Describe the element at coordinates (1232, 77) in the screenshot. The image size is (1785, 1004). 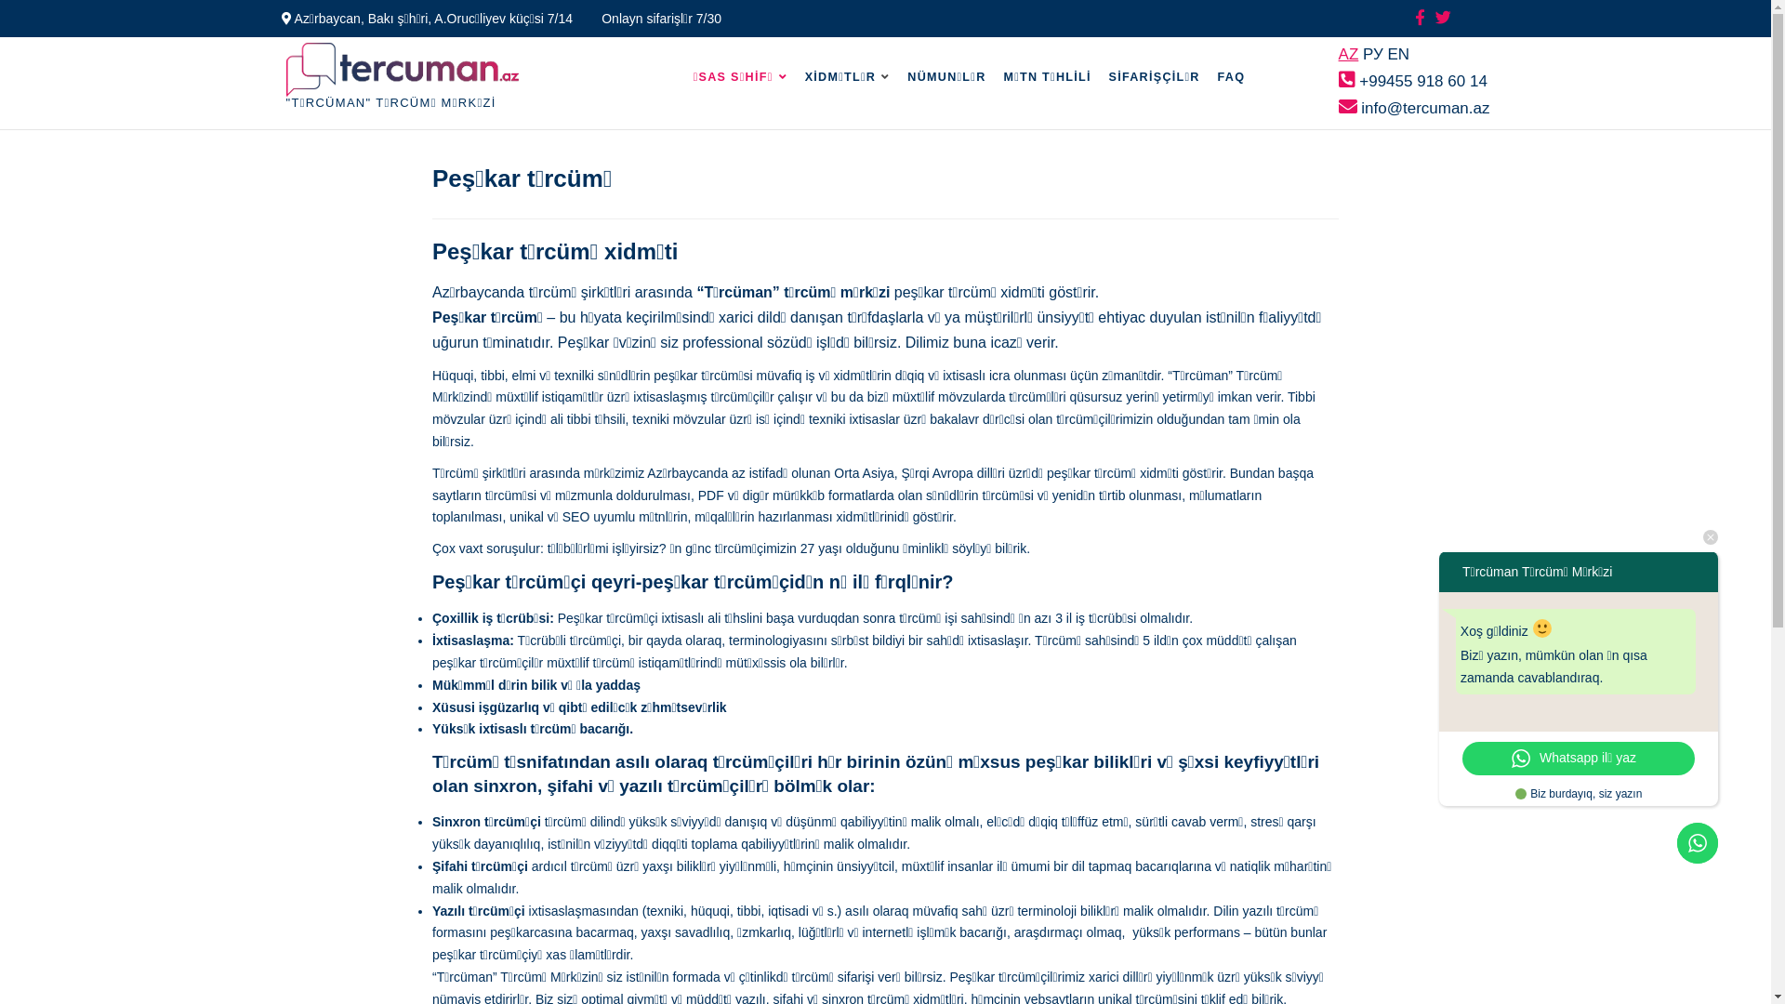
I see `FAQ` at that location.